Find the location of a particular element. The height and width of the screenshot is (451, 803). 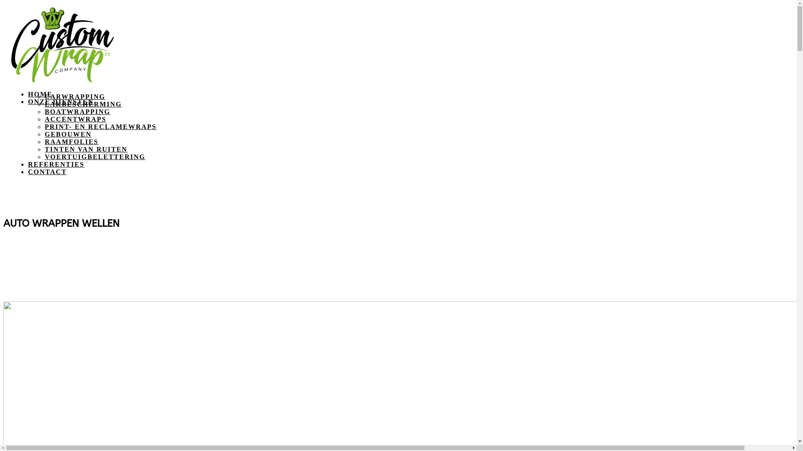

LAKBESCHERMING is located at coordinates (83, 104).